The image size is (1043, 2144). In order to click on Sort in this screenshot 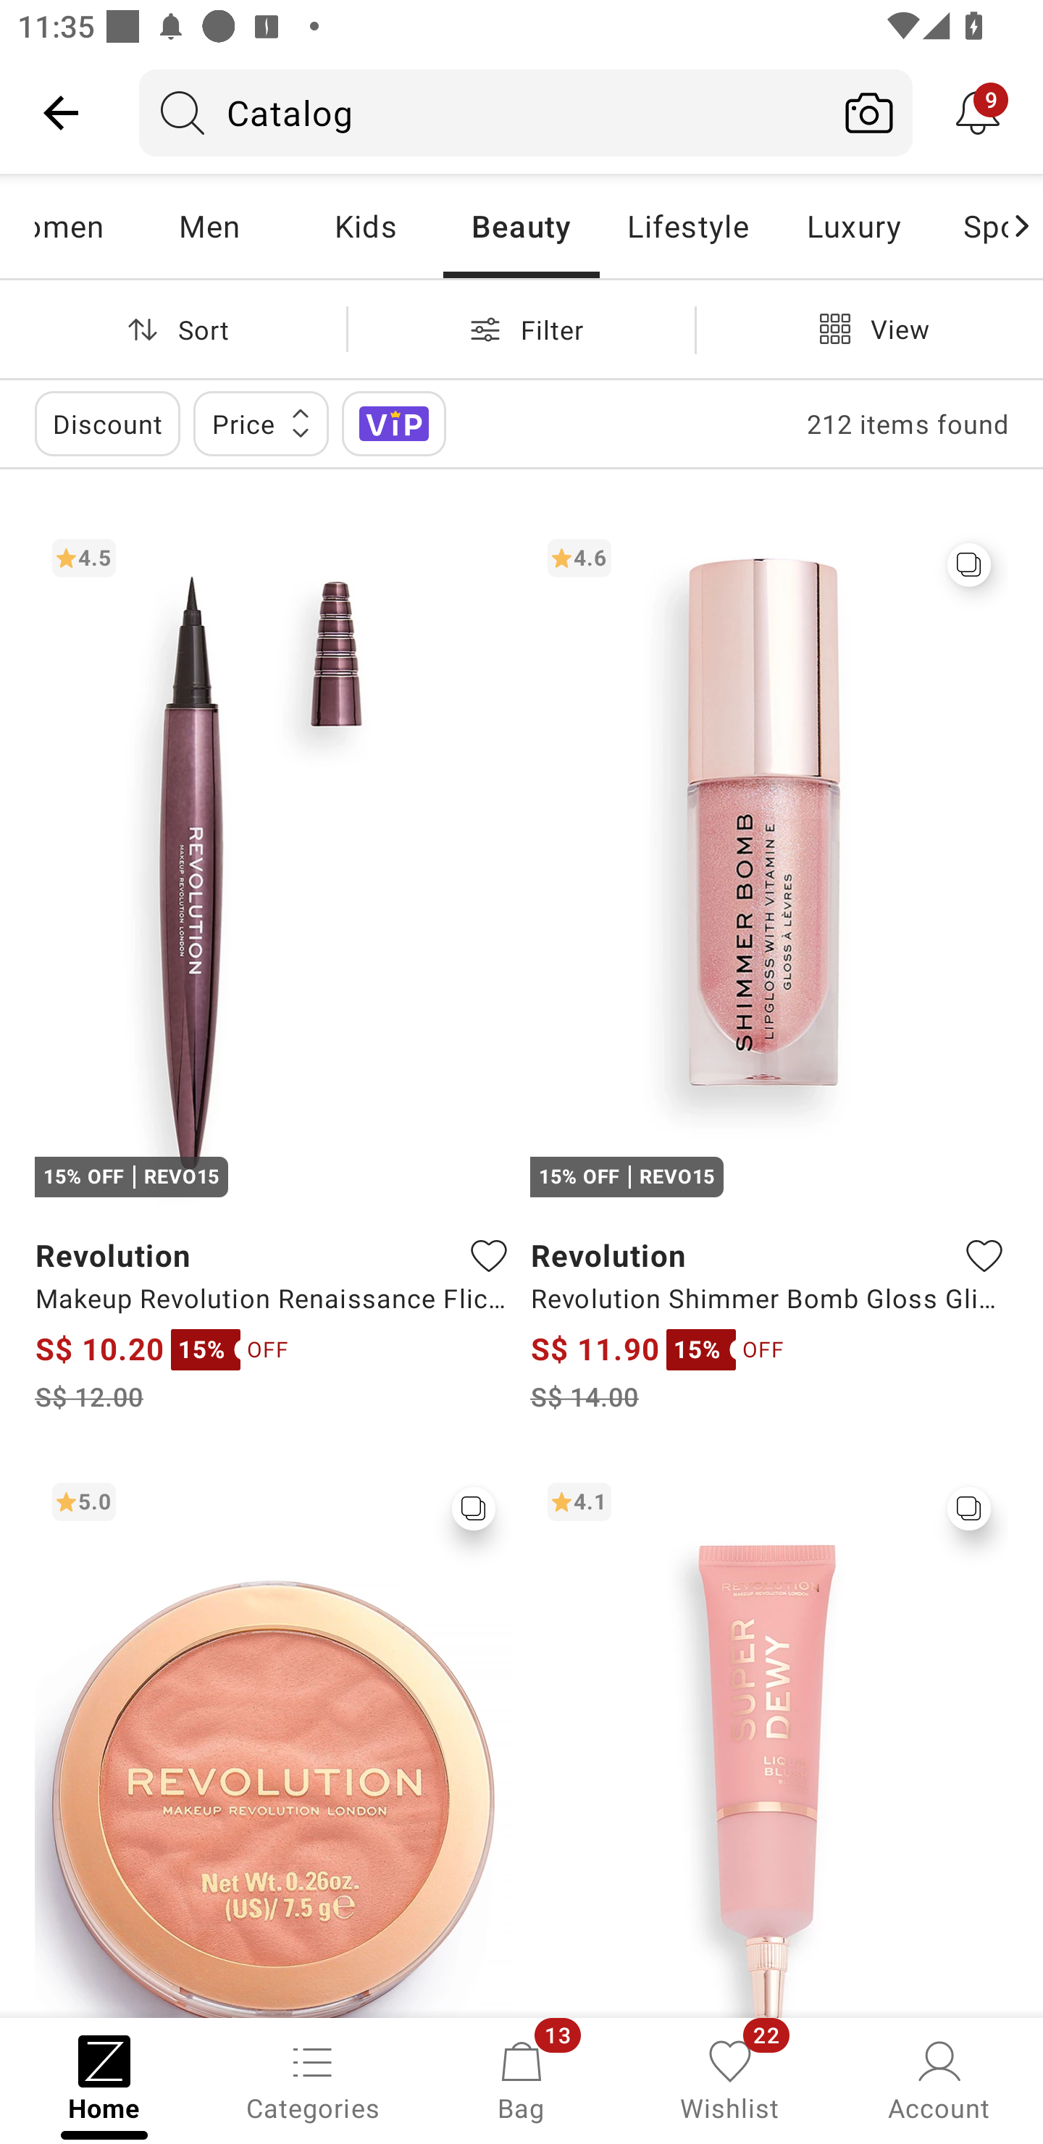, I will do `click(173, 329)`.